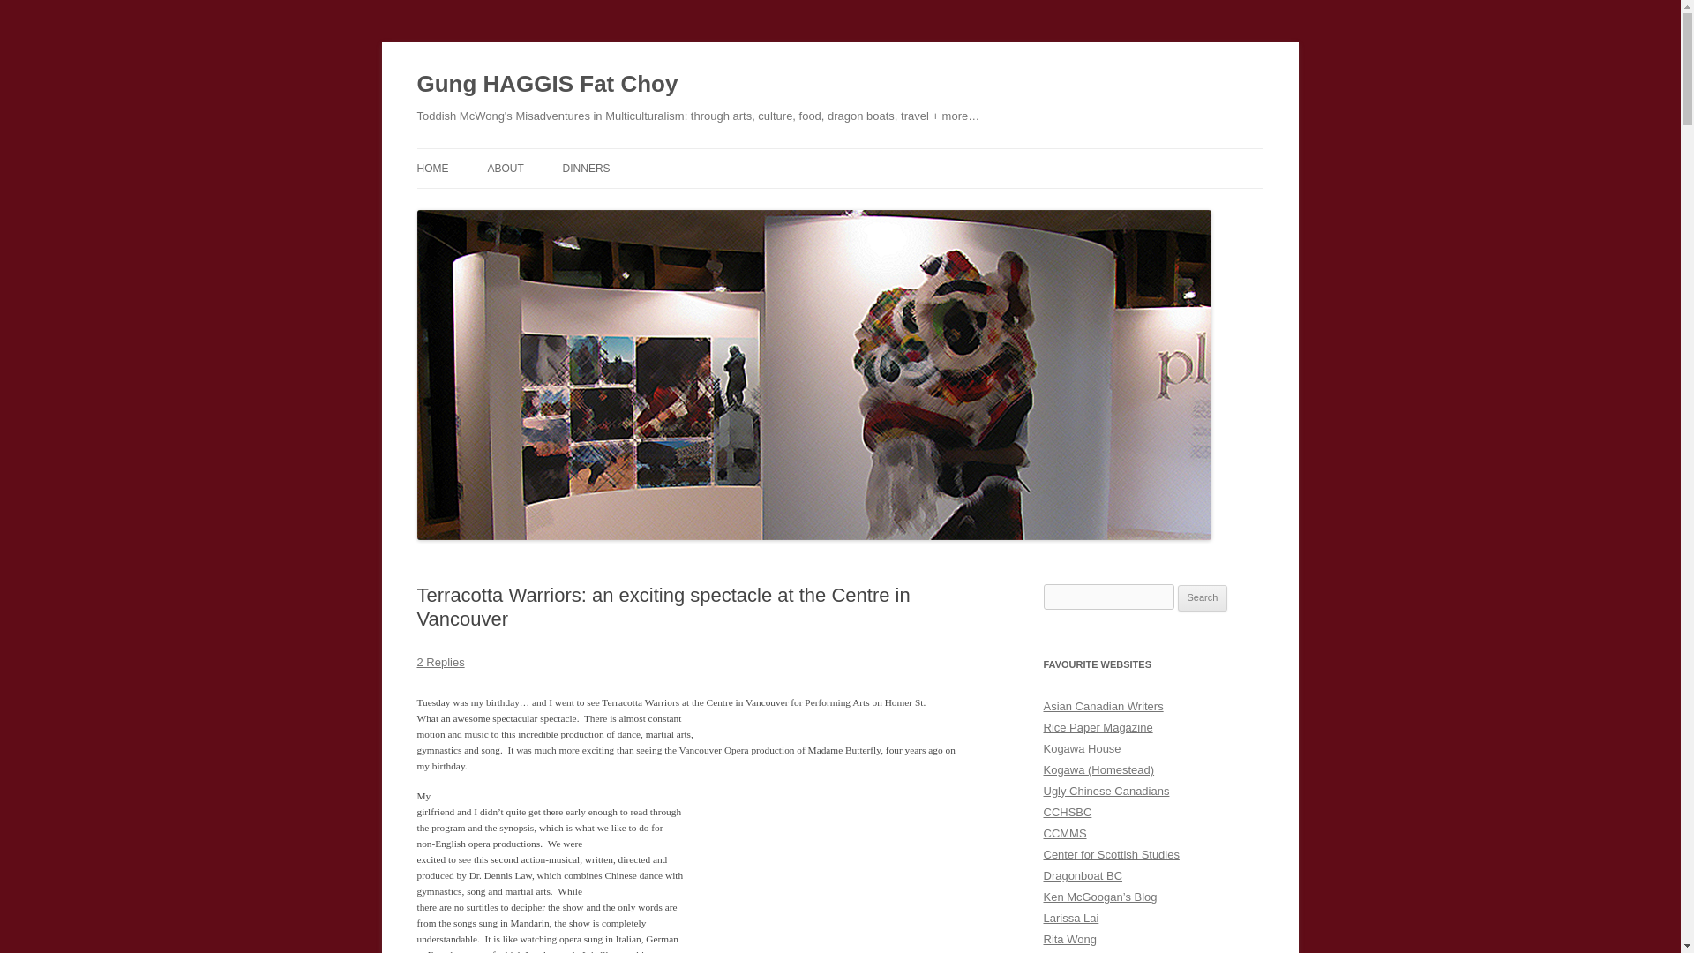 The image size is (1694, 953). What do you see at coordinates (1082, 748) in the screenshot?
I see `Kogawa House` at bounding box center [1082, 748].